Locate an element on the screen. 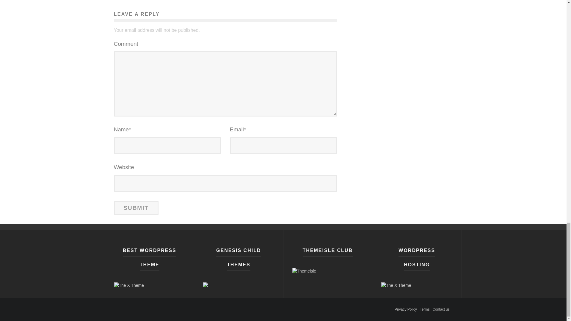 This screenshot has width=571, height=321. Submit is located at coordinates (136, 208).